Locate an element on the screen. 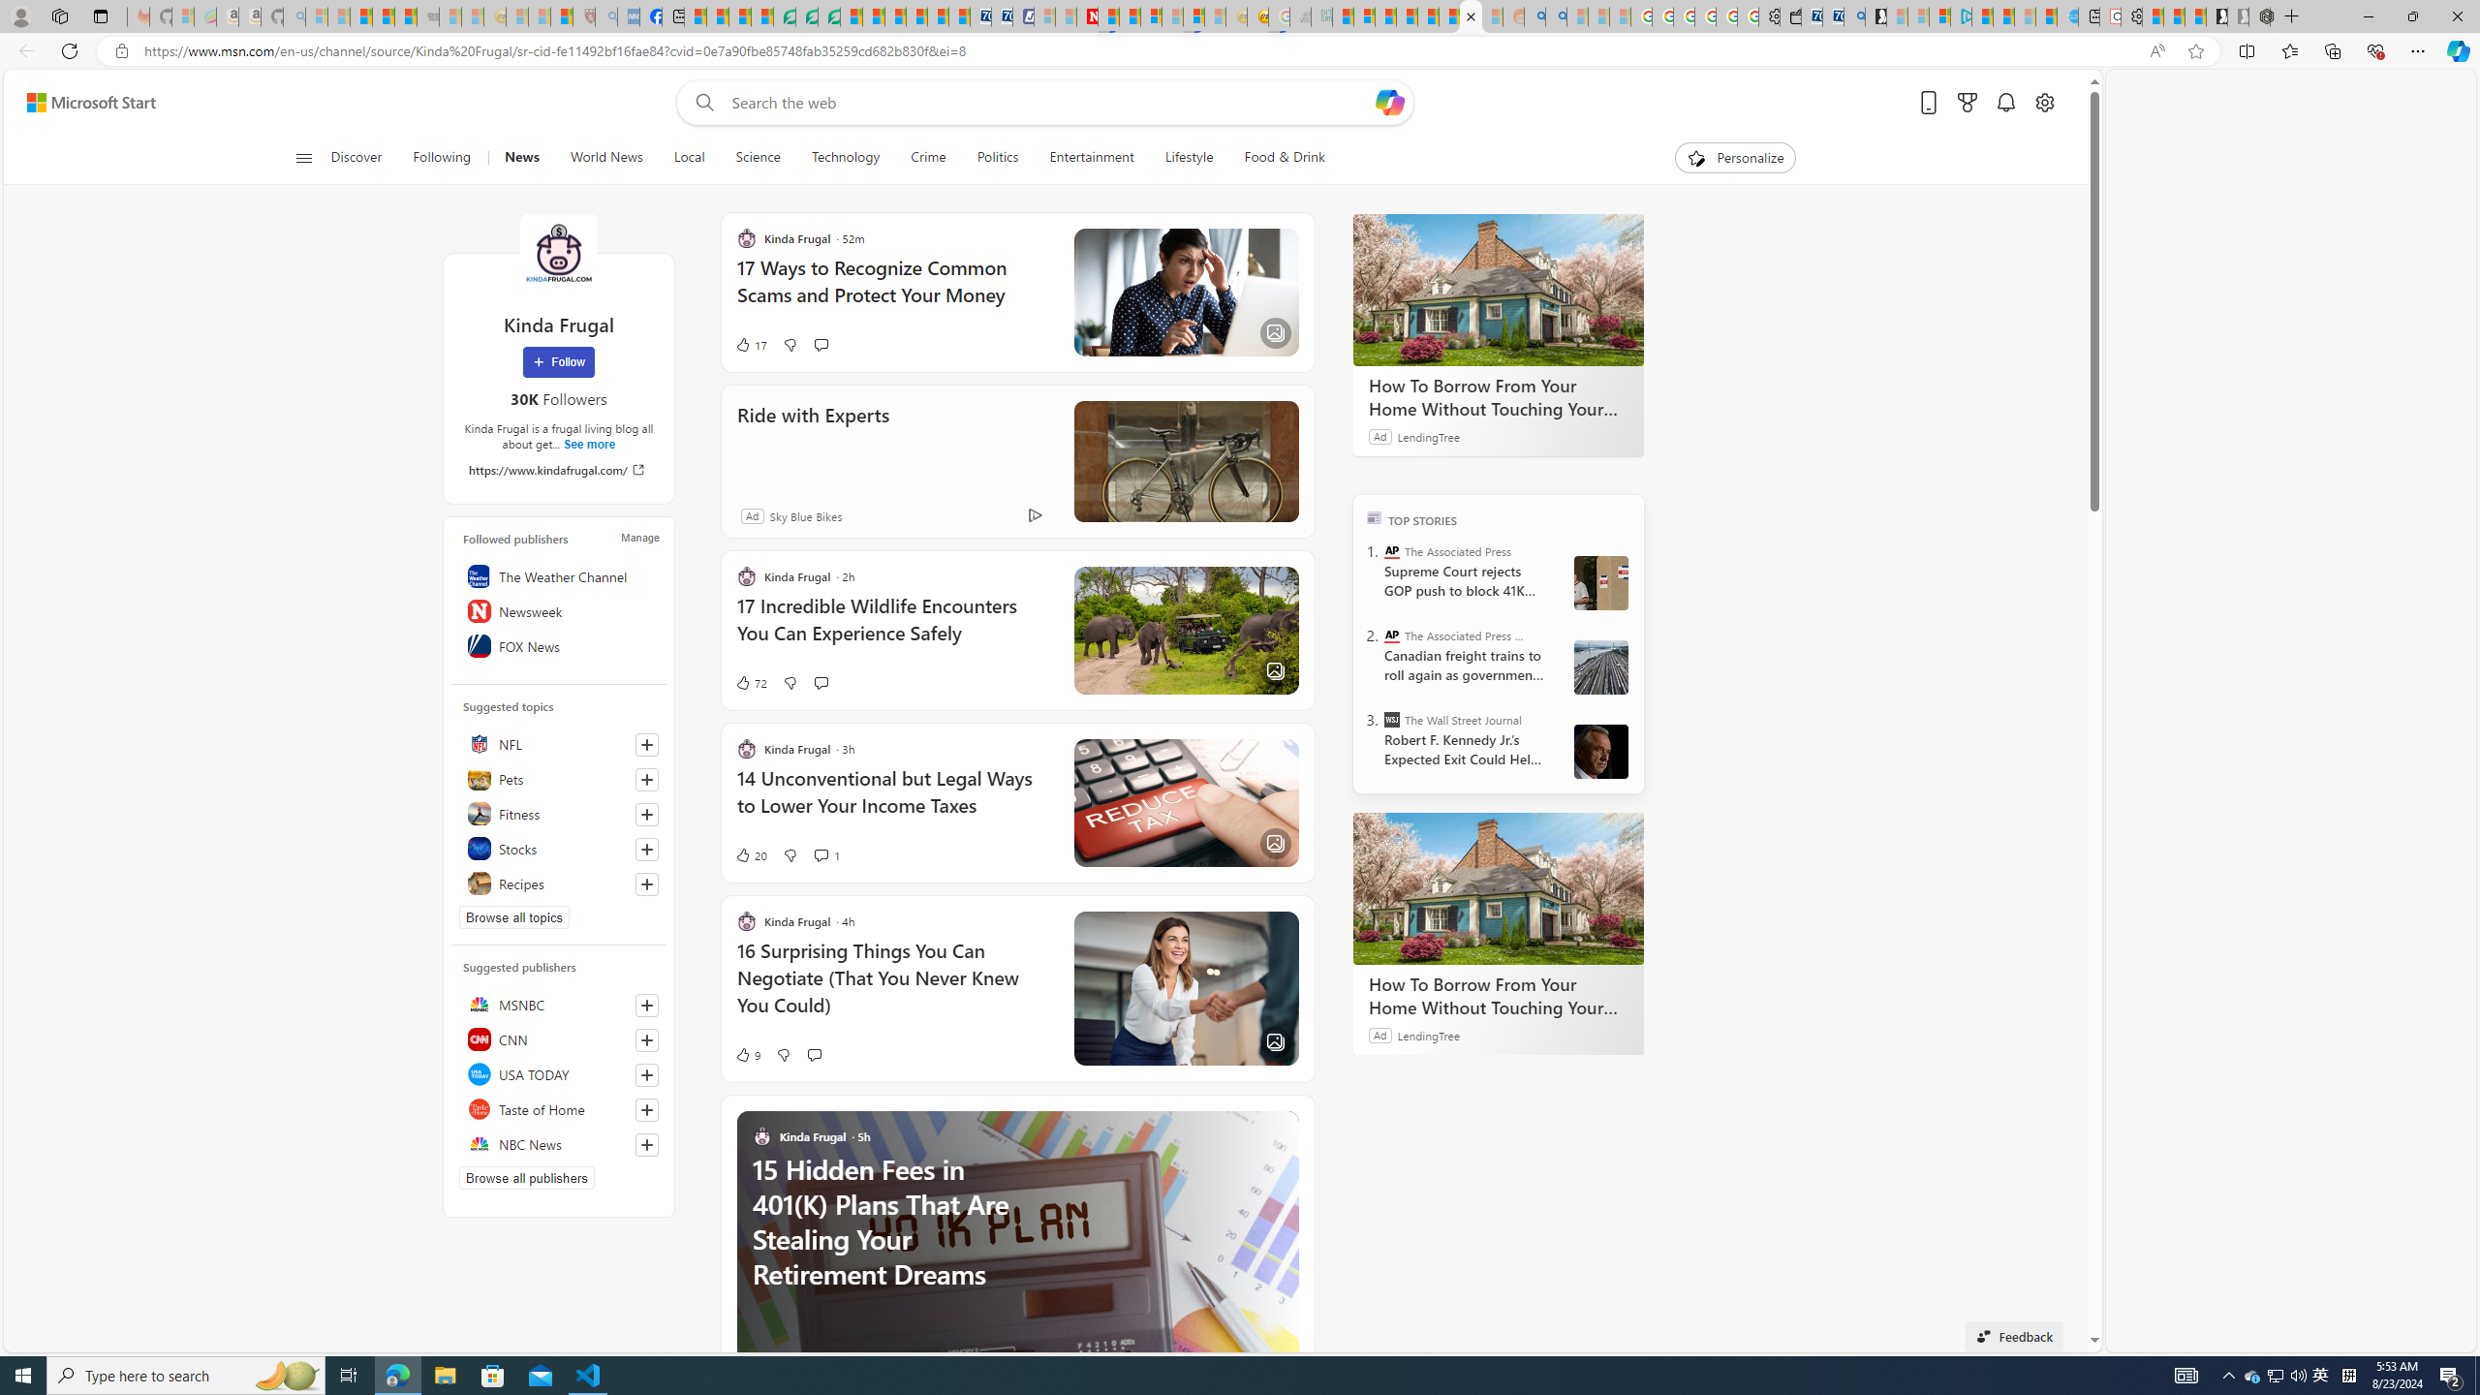 This screenshot has height=1395, width=2480. Newsweek is located at coordinates (558, 610).